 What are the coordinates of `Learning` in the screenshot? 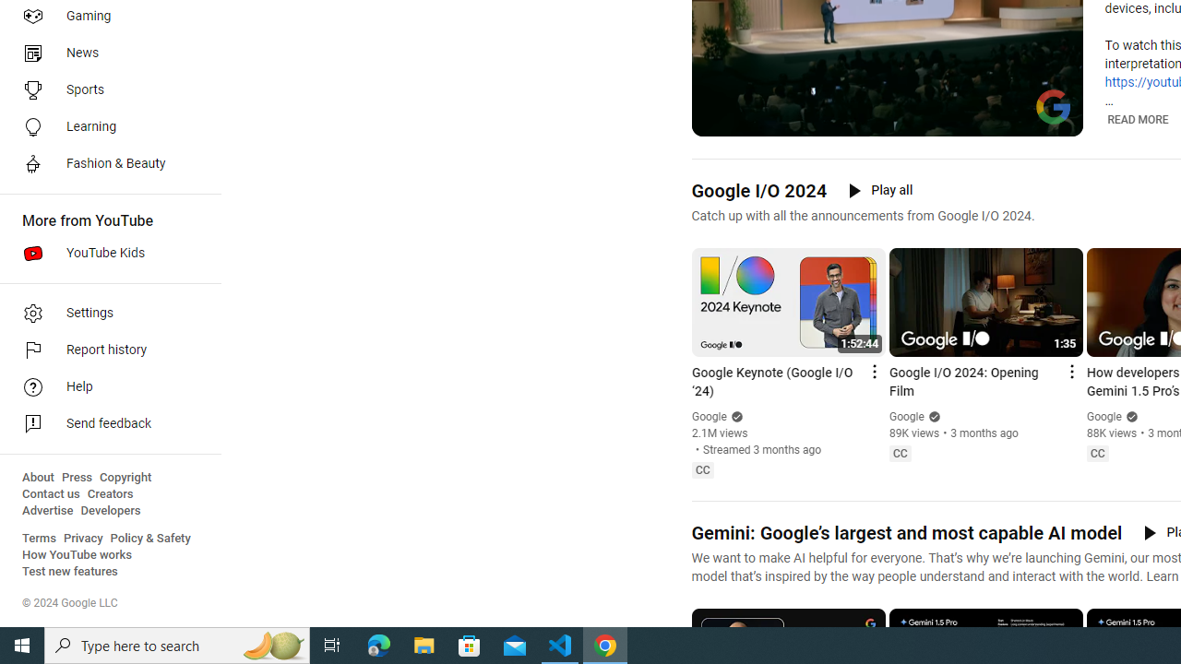 It's located at (105, 127).